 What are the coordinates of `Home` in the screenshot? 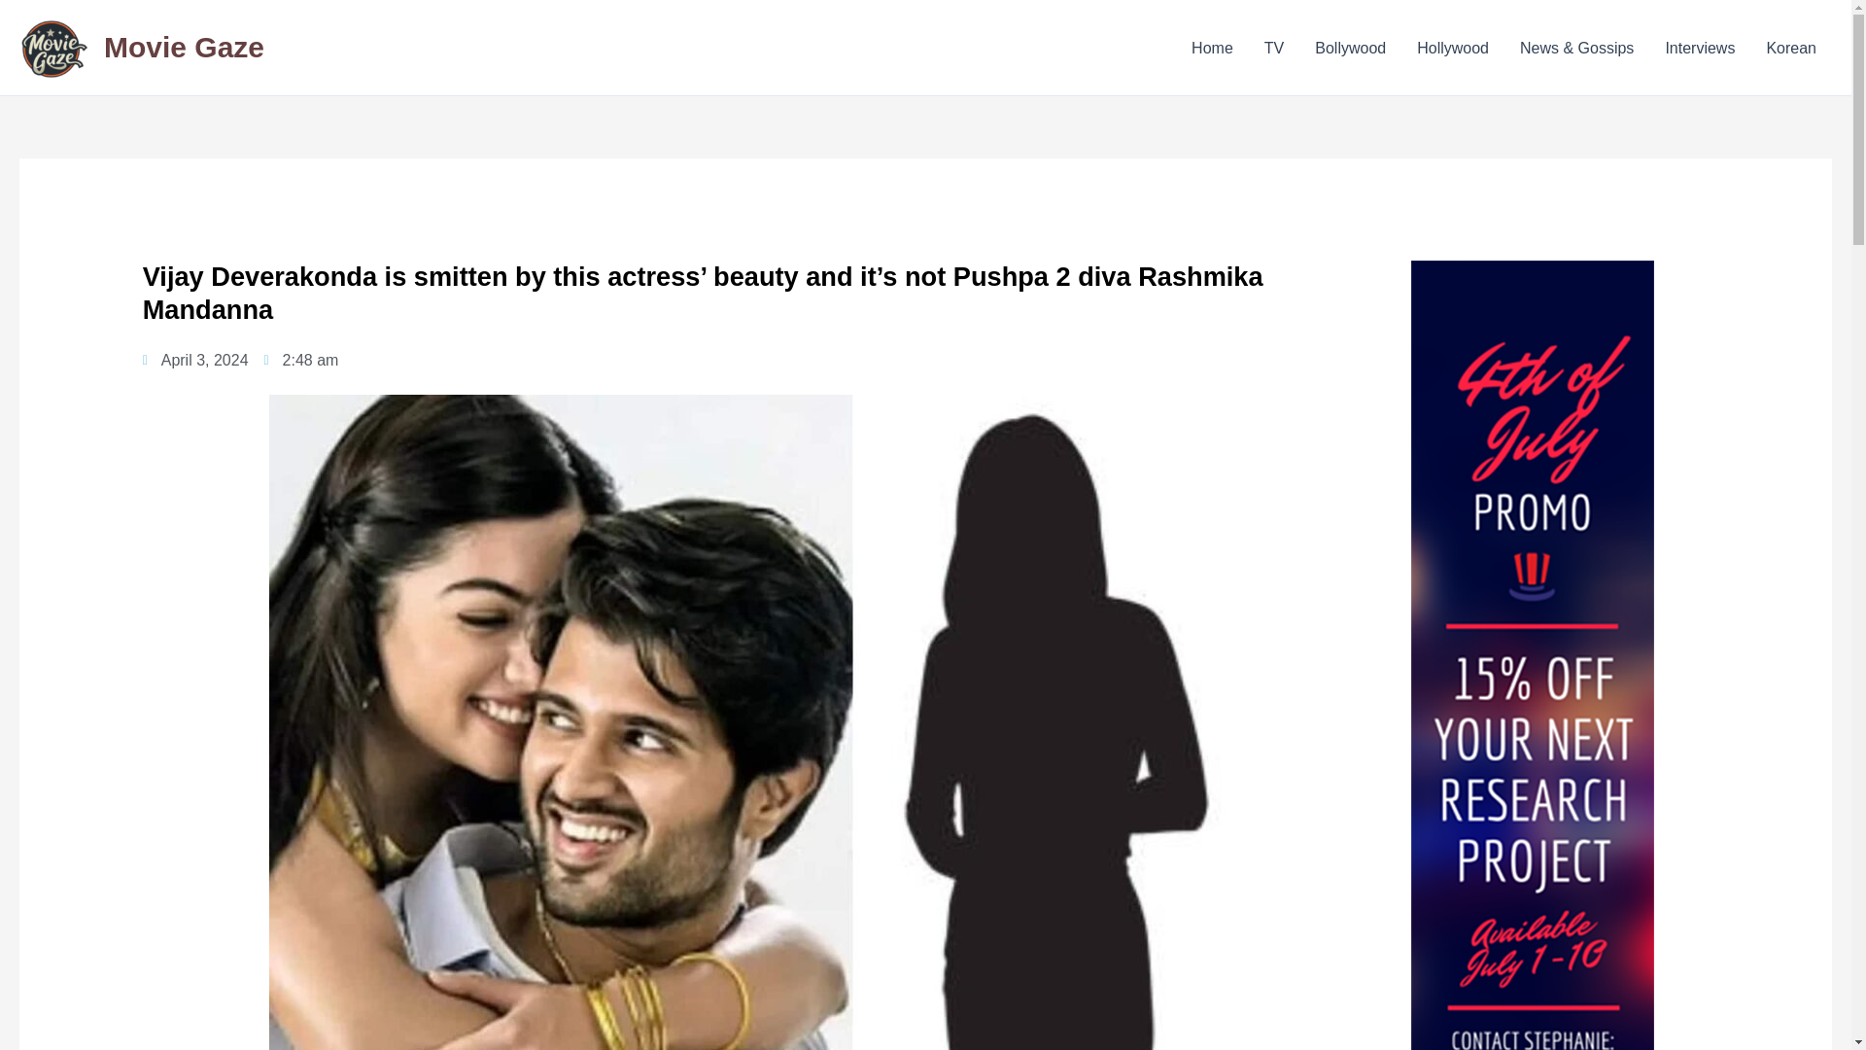 It's located at (1211, 47).